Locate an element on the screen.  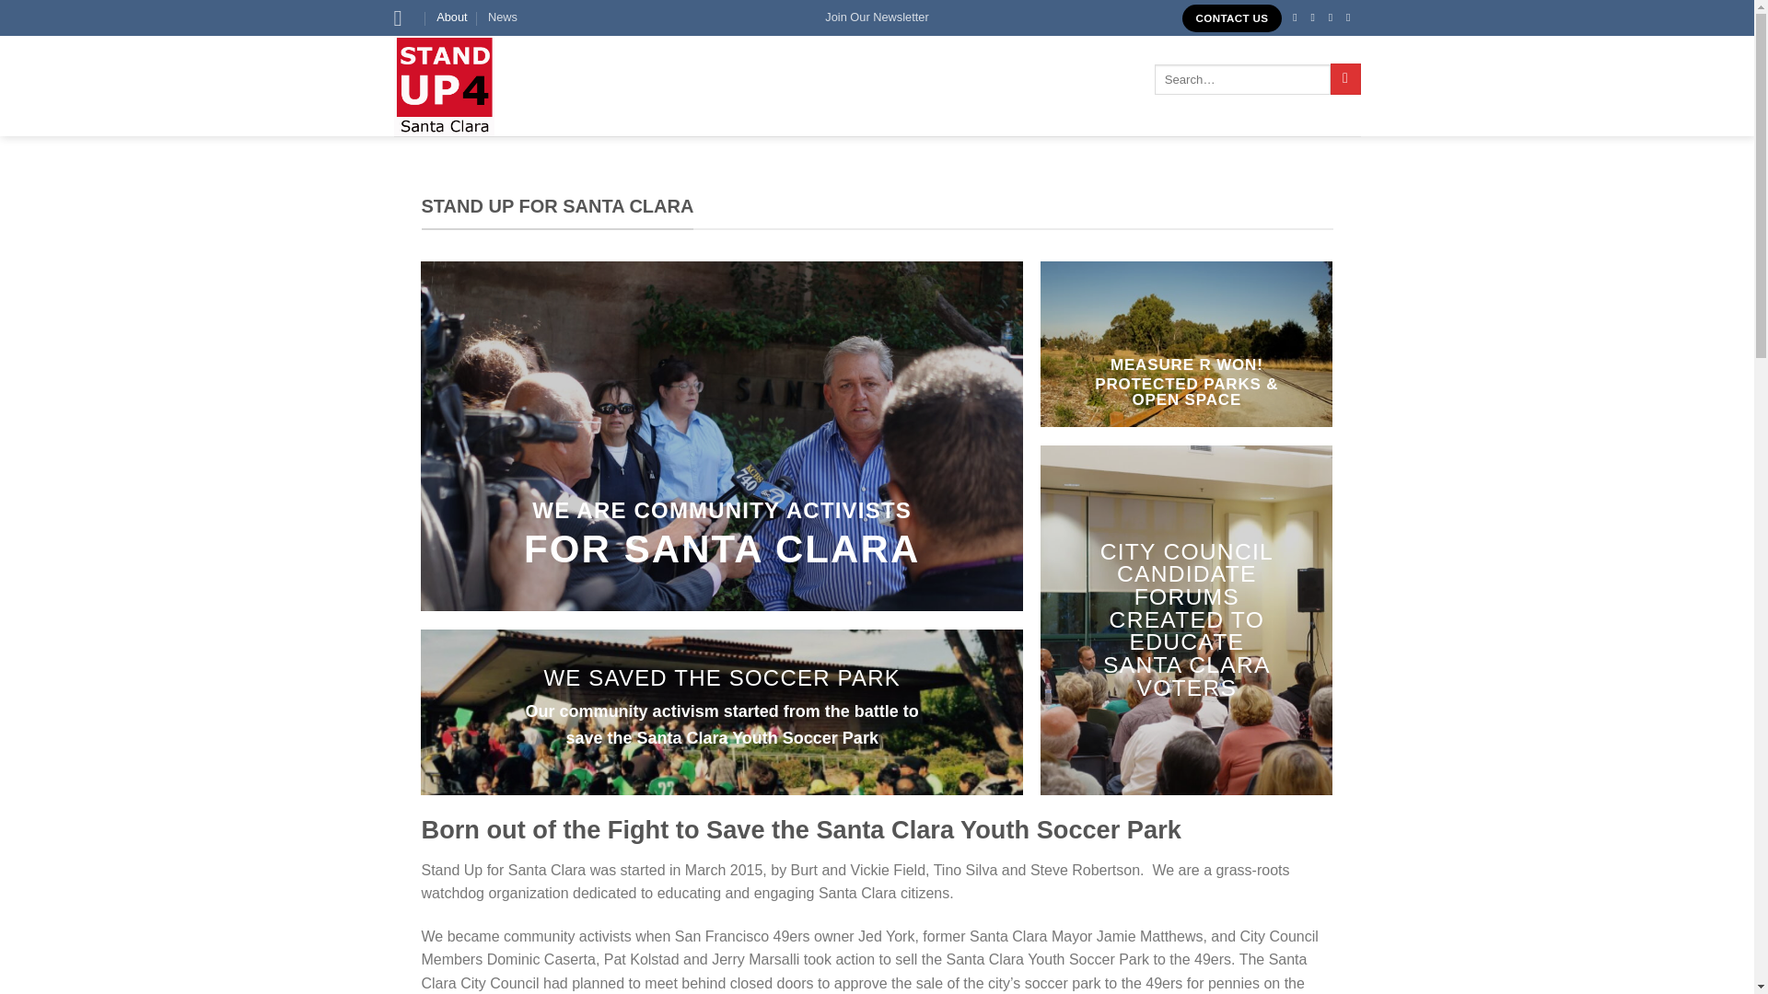
CONTACT US is located at coordinates (1232, 18).